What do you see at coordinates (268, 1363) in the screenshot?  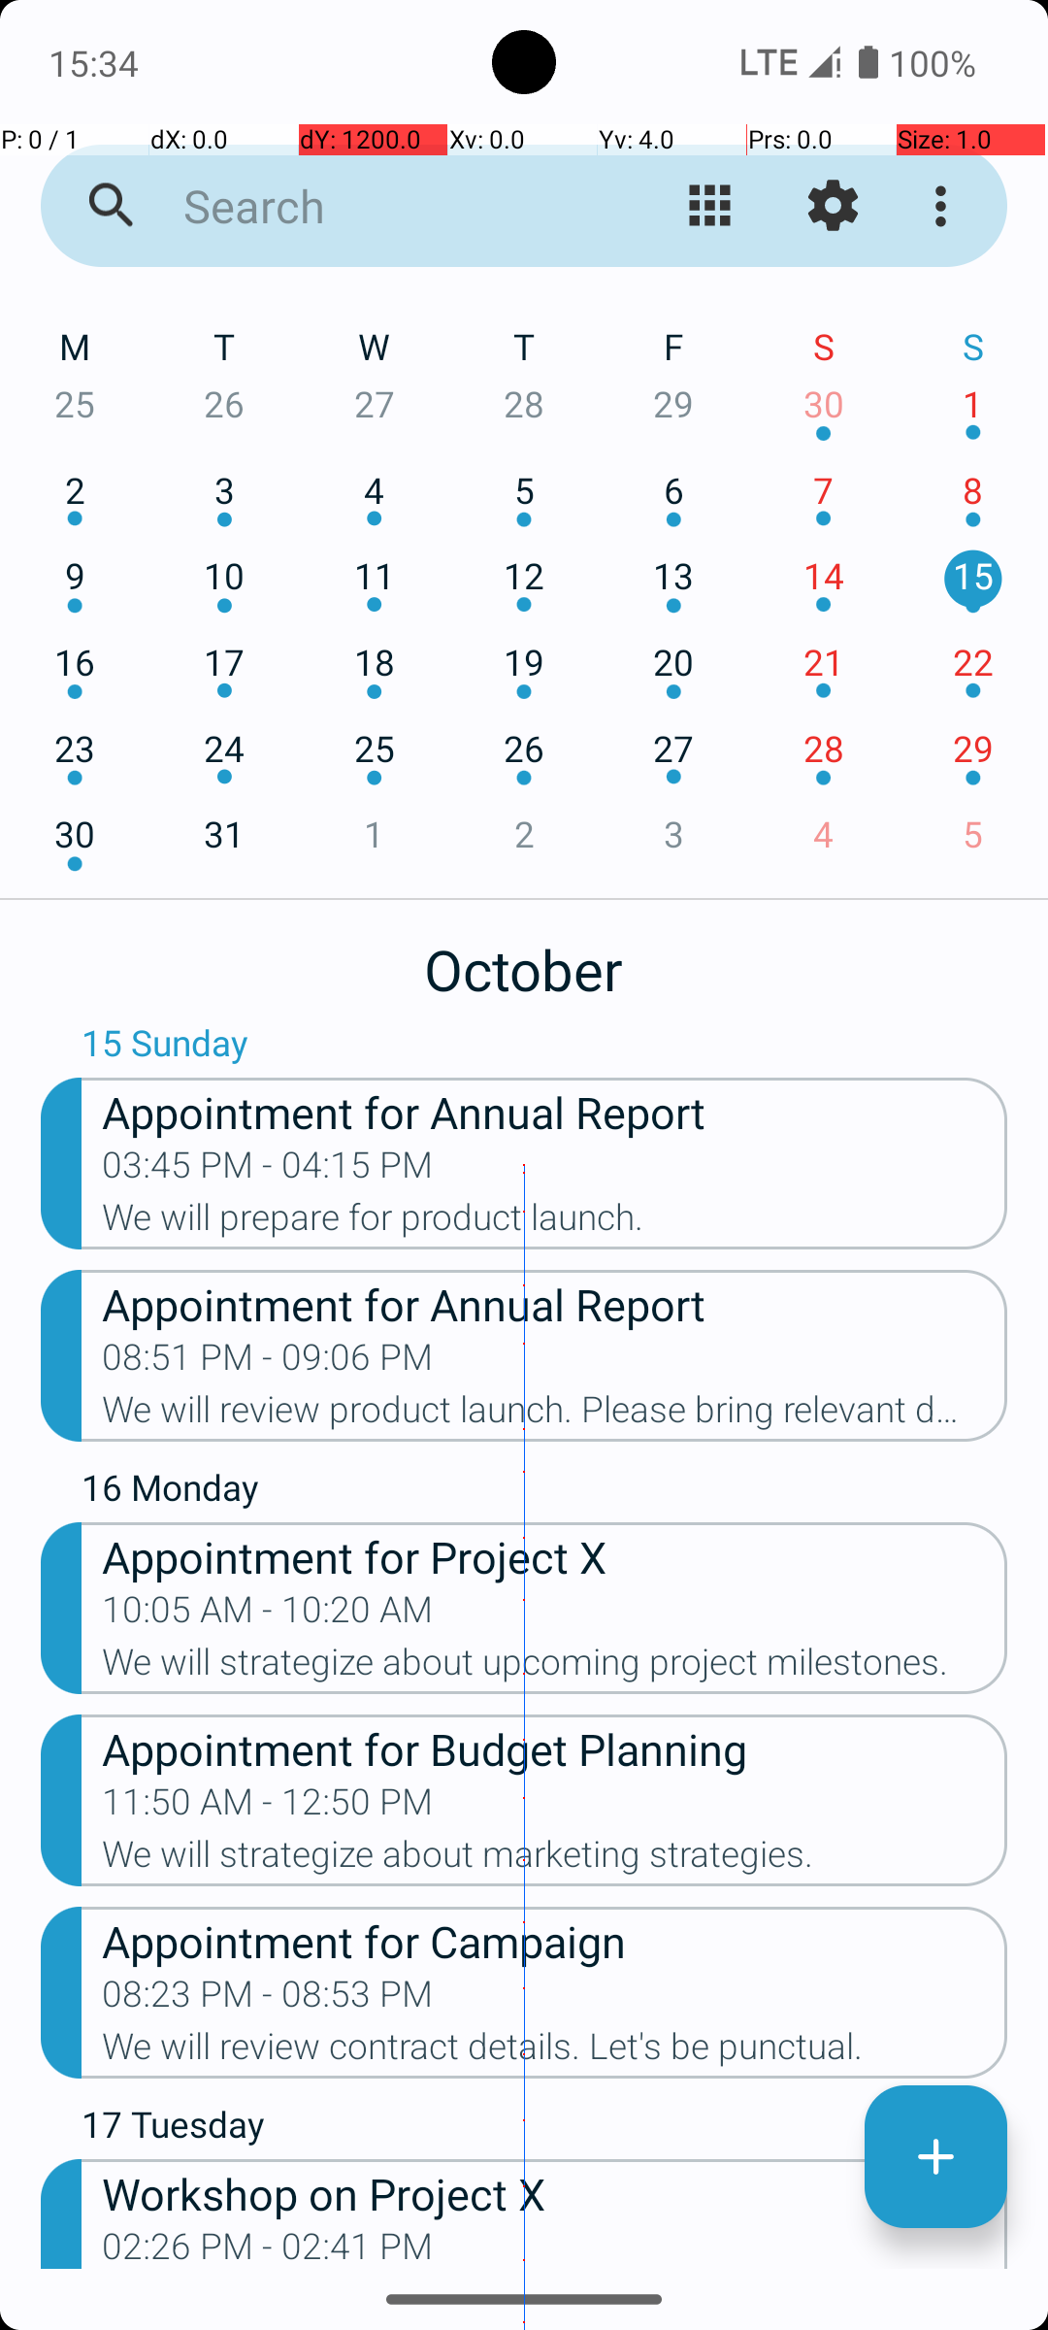 I see `08:51 PM - 09:06 PM` at bounding box center [268, 1363].